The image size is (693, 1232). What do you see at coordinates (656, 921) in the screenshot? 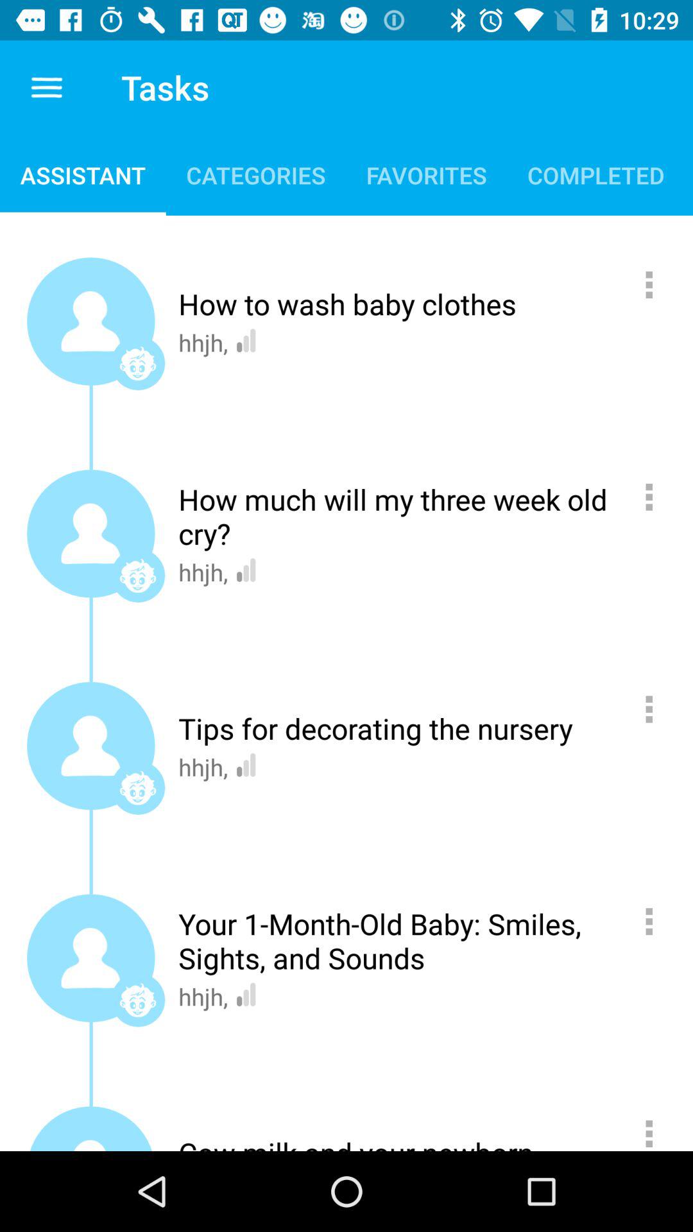
I see `more details` at bounding box center [656, 921].